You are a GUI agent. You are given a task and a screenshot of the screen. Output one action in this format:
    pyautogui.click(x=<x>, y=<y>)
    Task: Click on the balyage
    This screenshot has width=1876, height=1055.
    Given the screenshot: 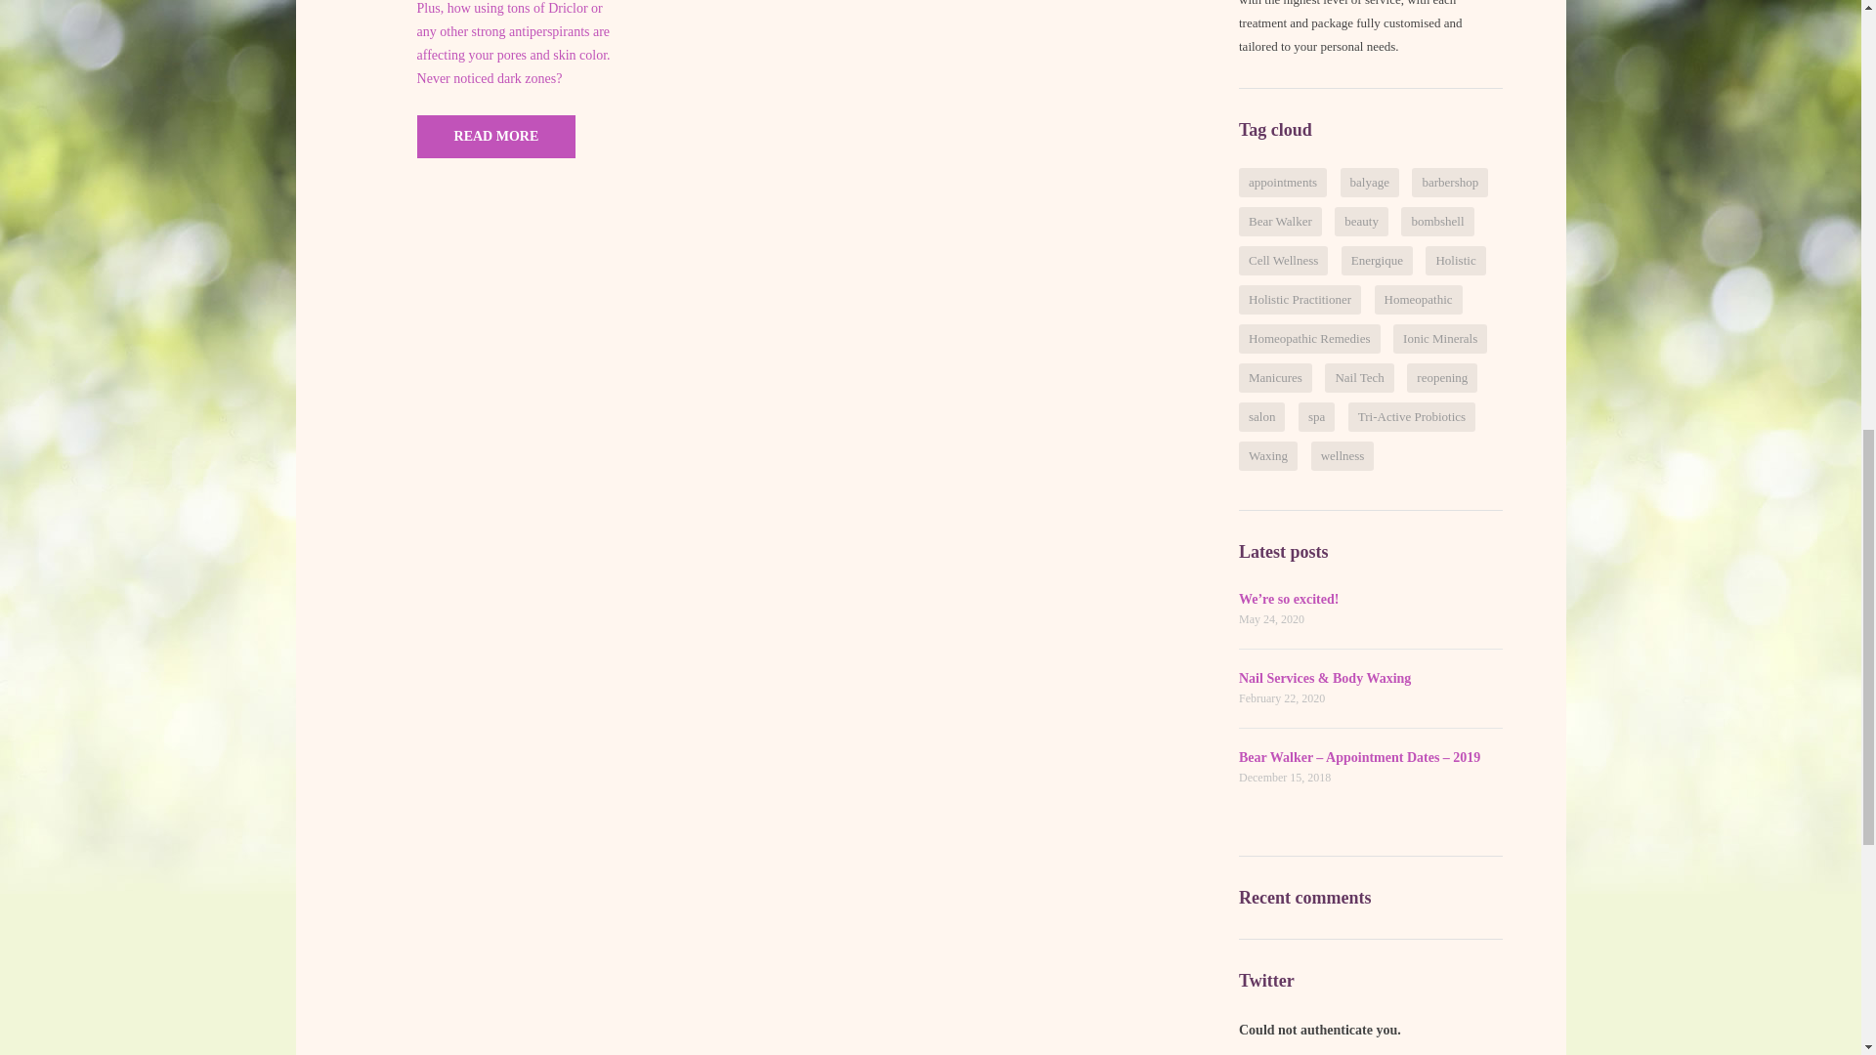 What is the action you would take?
    pyautogui.click(x=1368, y=182)
    